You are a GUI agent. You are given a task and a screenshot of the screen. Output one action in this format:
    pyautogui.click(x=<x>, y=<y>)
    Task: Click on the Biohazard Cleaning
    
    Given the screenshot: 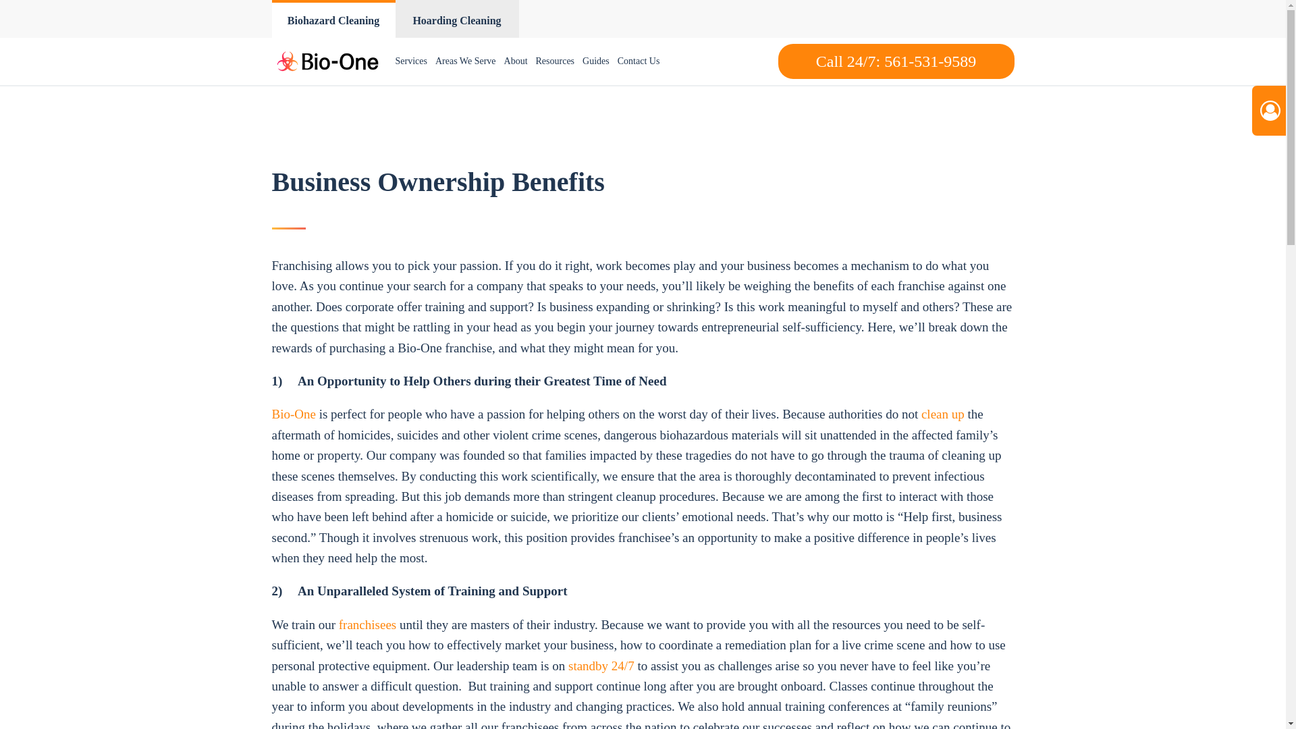 What is the action you would take?
    pyautogui.click(x=333, y=19)
    